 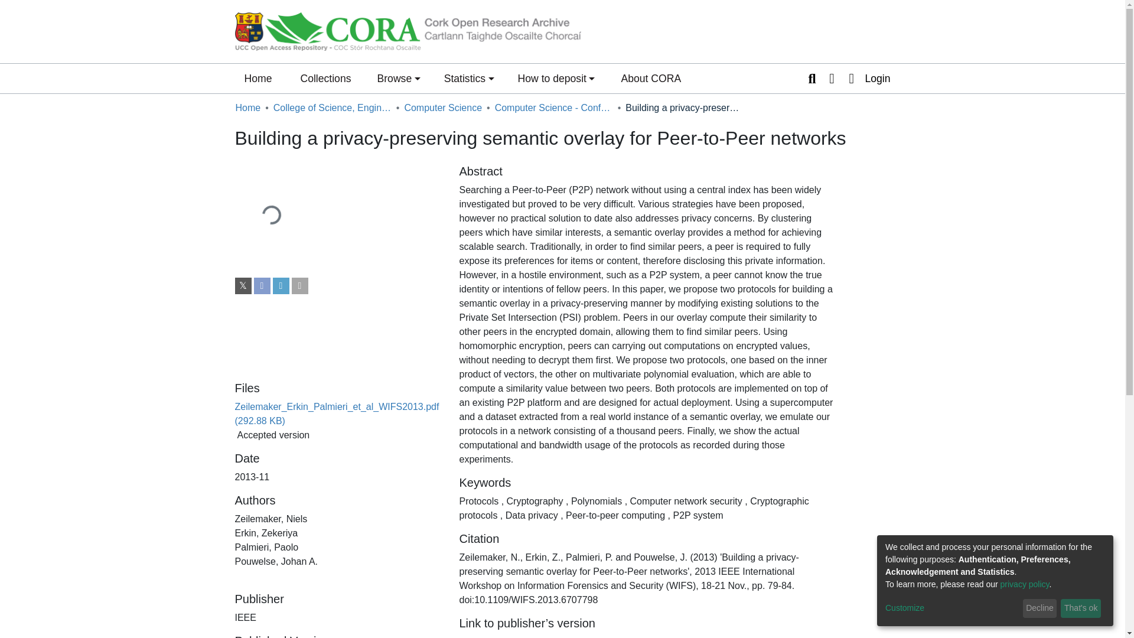 I want to click on privacy policy, so click(x=1025, y=584).